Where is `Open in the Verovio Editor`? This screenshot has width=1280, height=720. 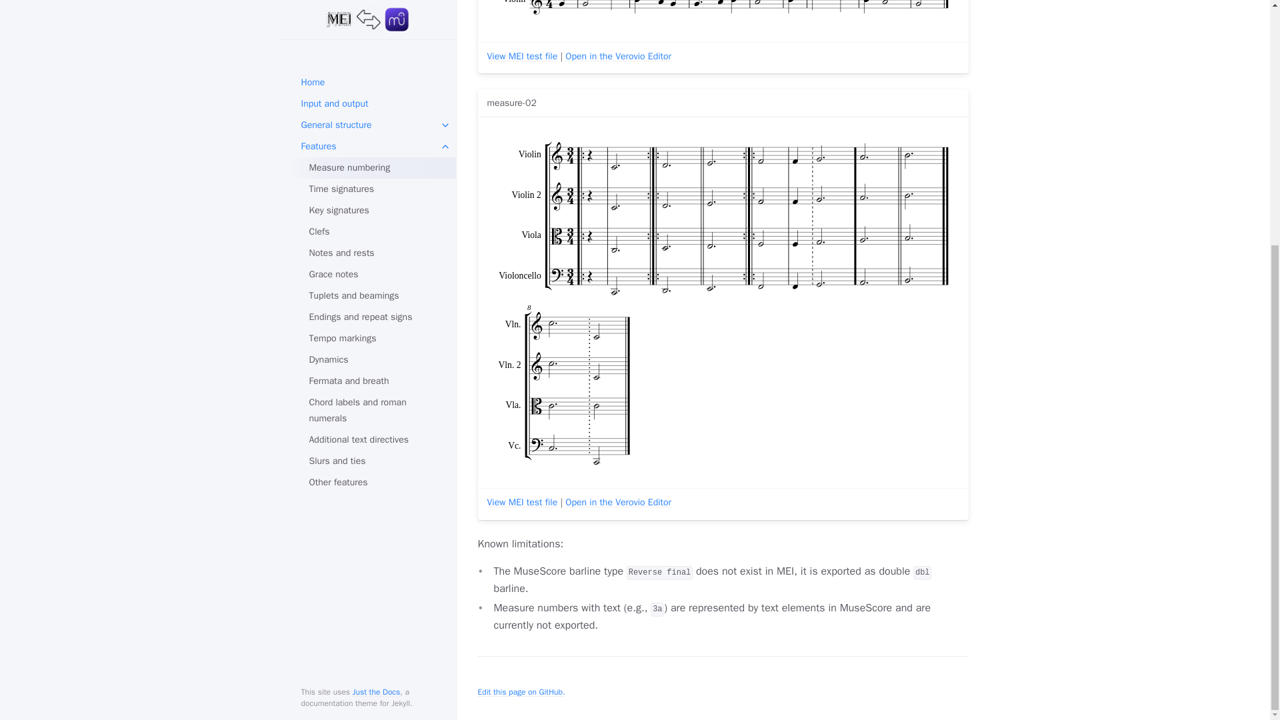
Open in the Verovio Editor is located at coordinates (618, 503).